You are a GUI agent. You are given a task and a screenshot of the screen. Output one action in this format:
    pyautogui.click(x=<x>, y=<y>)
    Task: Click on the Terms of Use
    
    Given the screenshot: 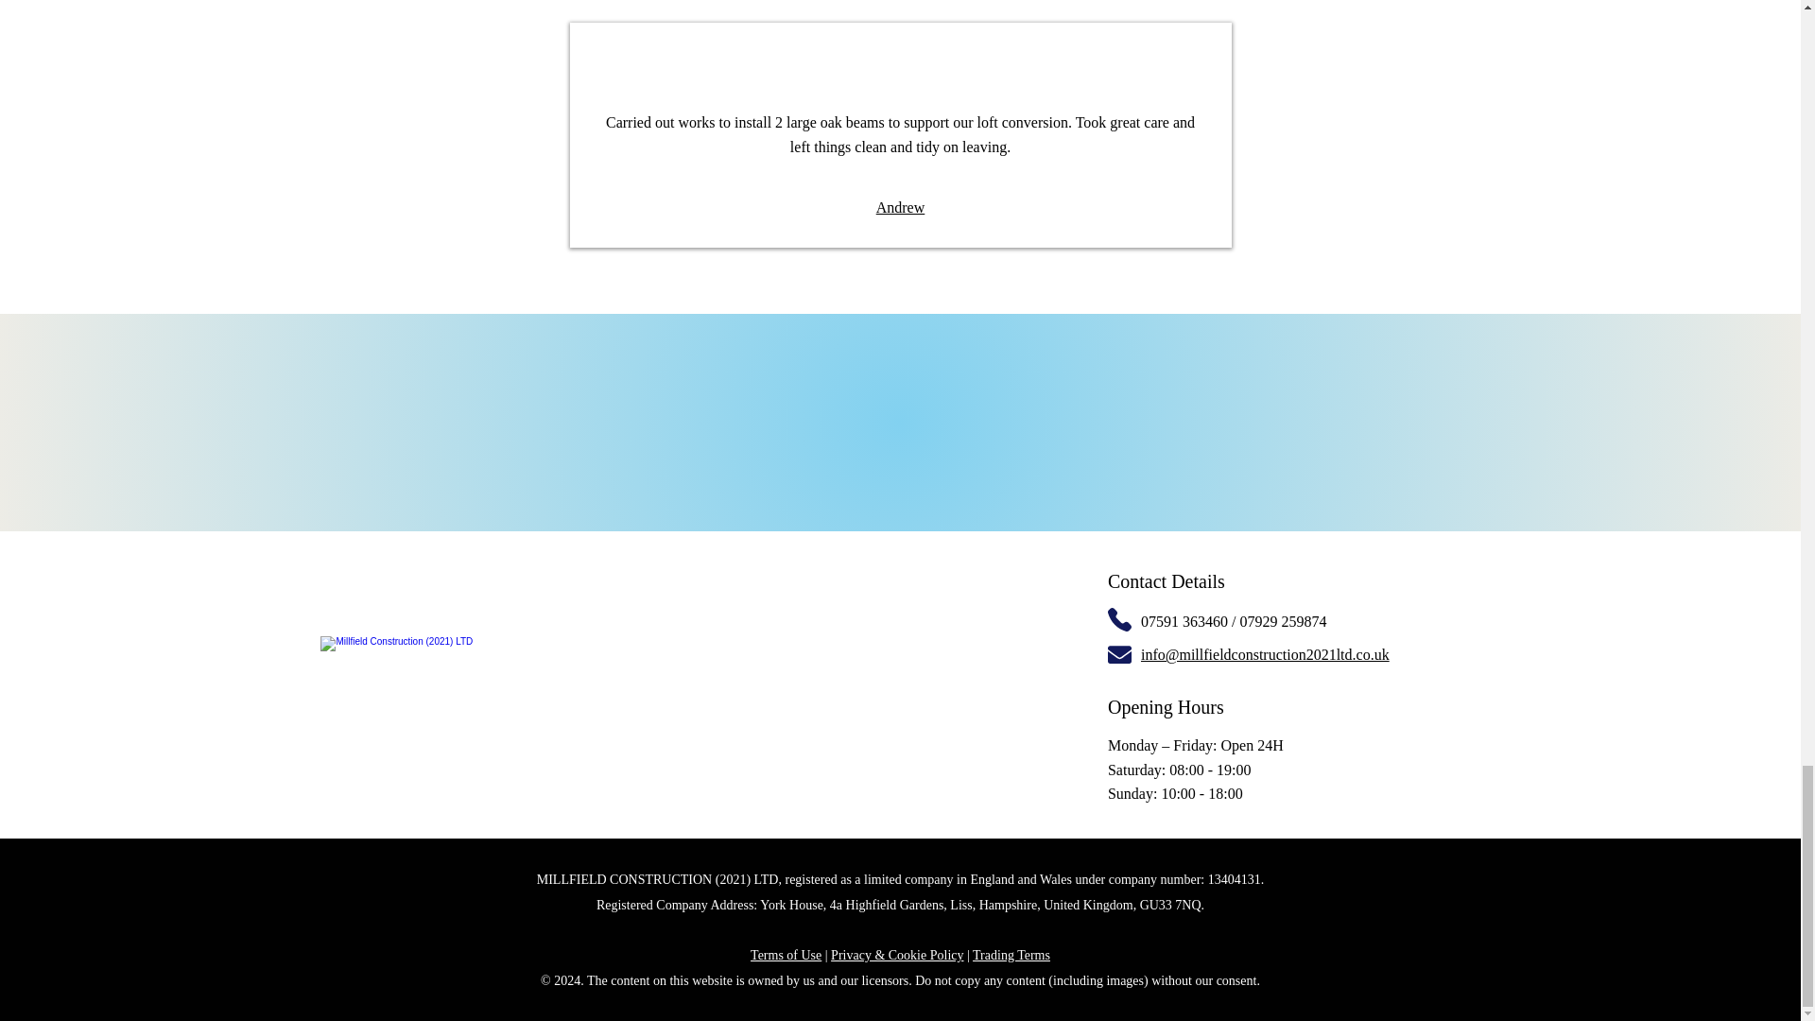 What is the action you would take?
    pyautogui.click(x=786, y=955)
    